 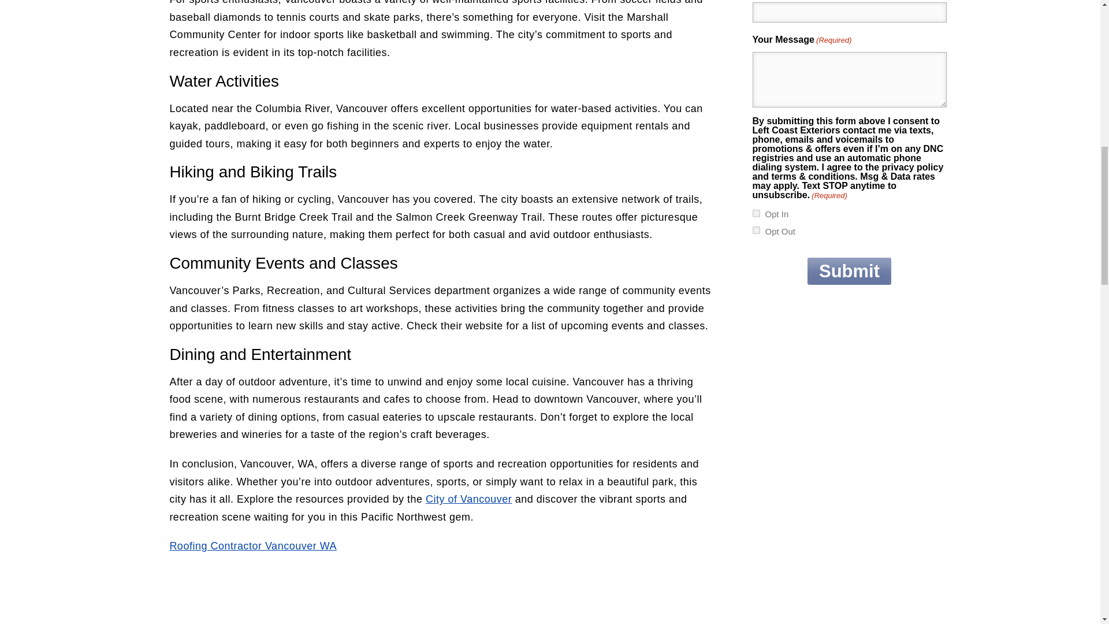 What do you see at coordinates (468, 499) in the screenshot?
I see `City of Vancouver` at bounding box center [468, 499].